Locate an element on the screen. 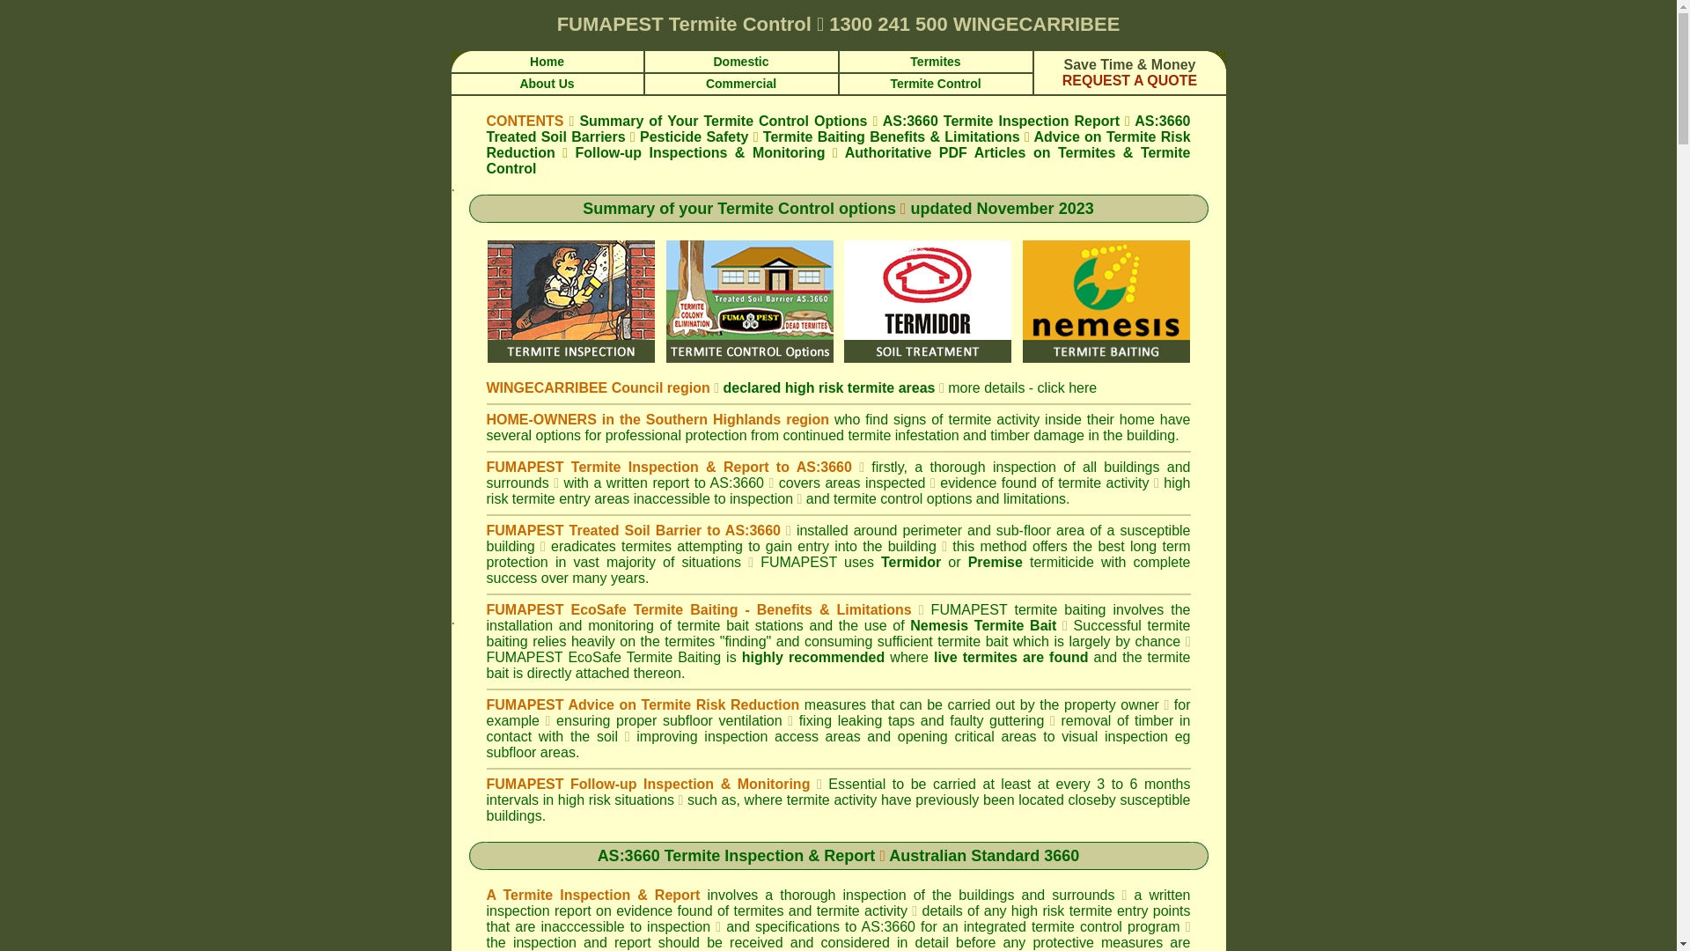 The image size is (1690, 951). AS:3660 Termite Inspection Report is located at coordinates (1001, 122).